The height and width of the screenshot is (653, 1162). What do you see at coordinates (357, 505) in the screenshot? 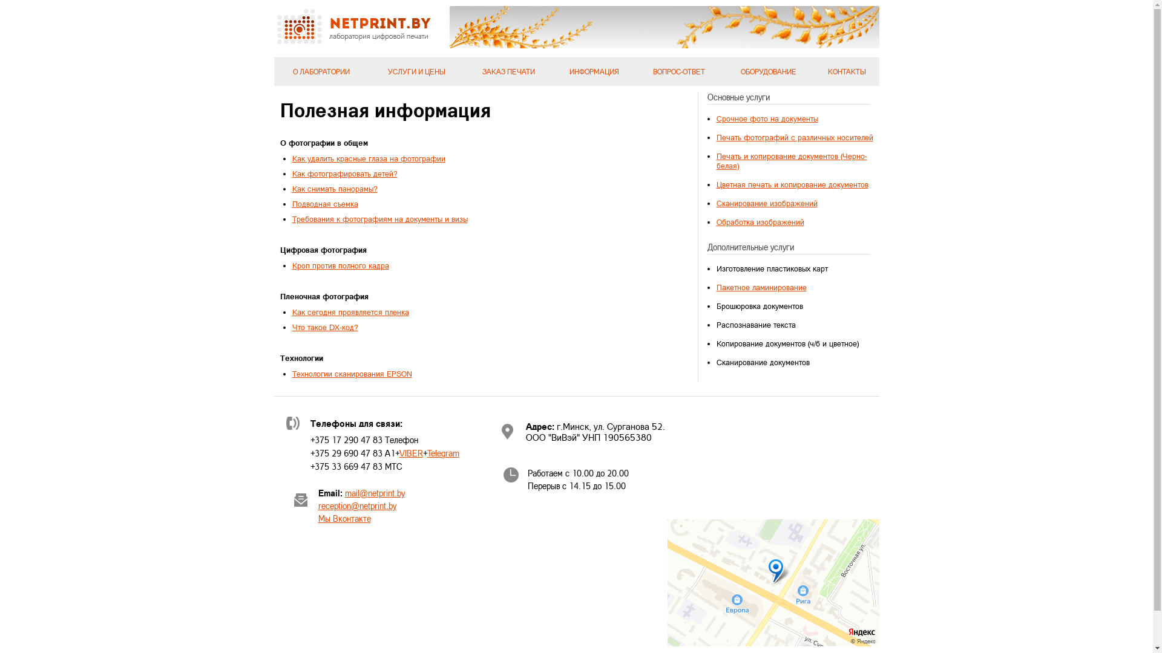
I see `reception@netprint.by` at bounding box center [357, 505].